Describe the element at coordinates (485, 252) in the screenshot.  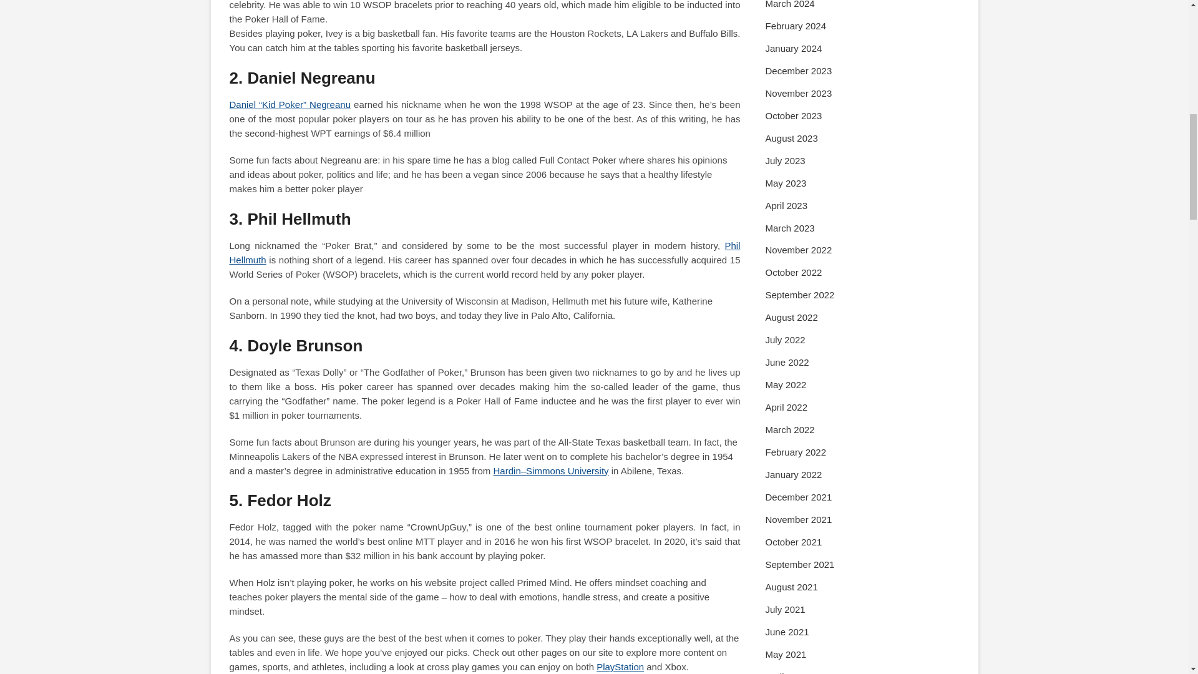
I see `Phil Hellmuth` at that location.